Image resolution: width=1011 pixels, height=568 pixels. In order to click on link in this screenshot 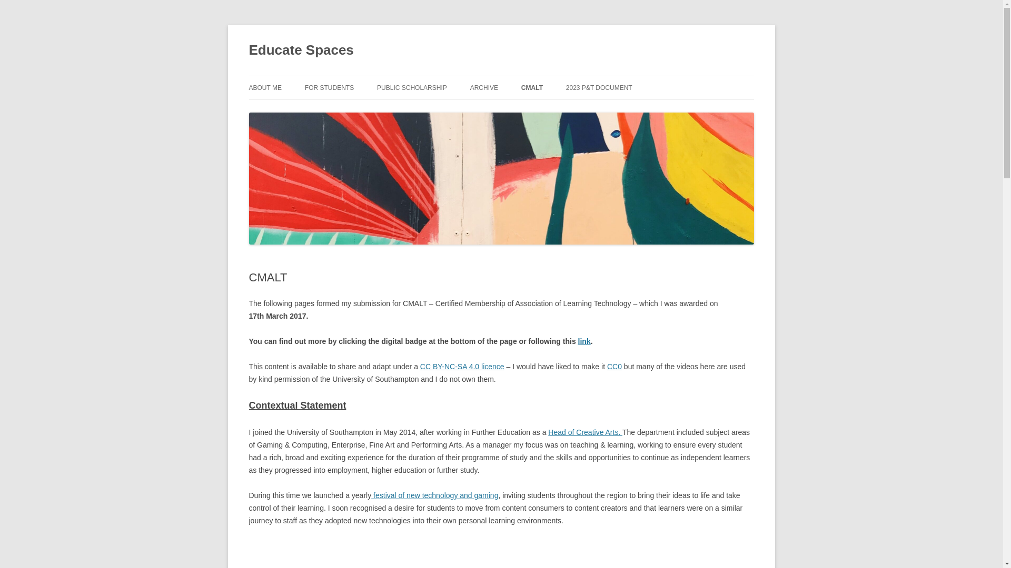, I will do `click(584, 341)`.